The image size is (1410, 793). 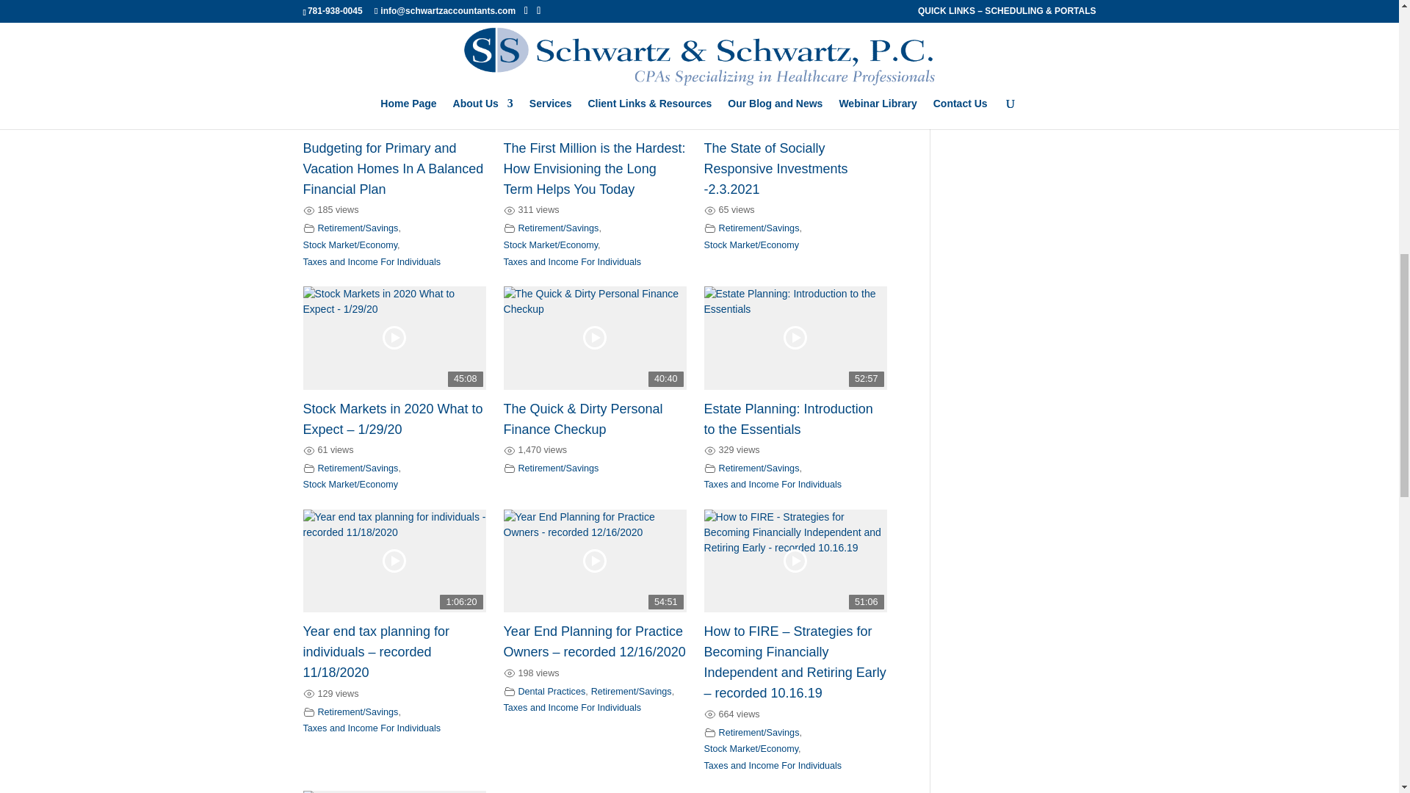 I want to click on Taxes and Income For Individuals, so click(x=372, y=261).